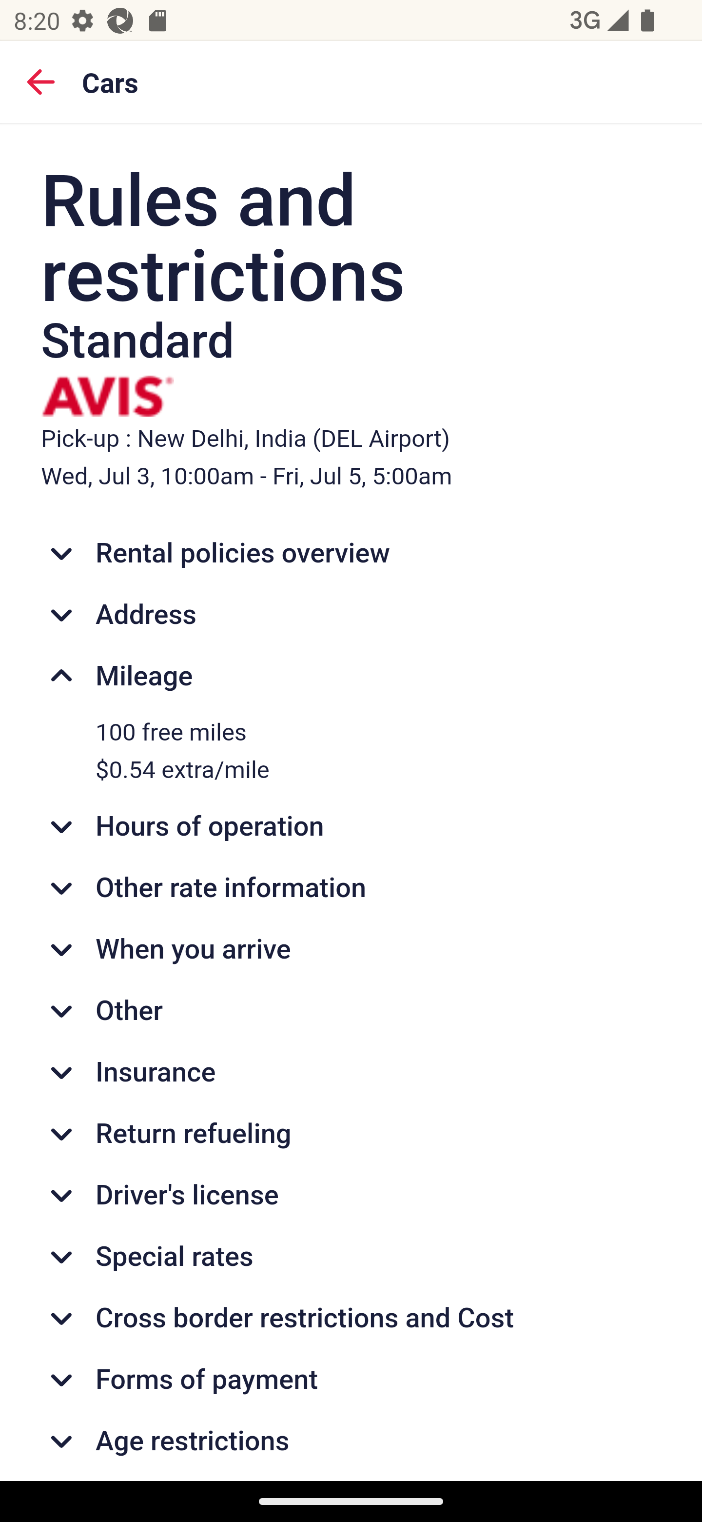 The image size is (702, 1522). Describe the element at coordinates (352, 1441) in the screenshot. I see `Age restrictions` at that location.